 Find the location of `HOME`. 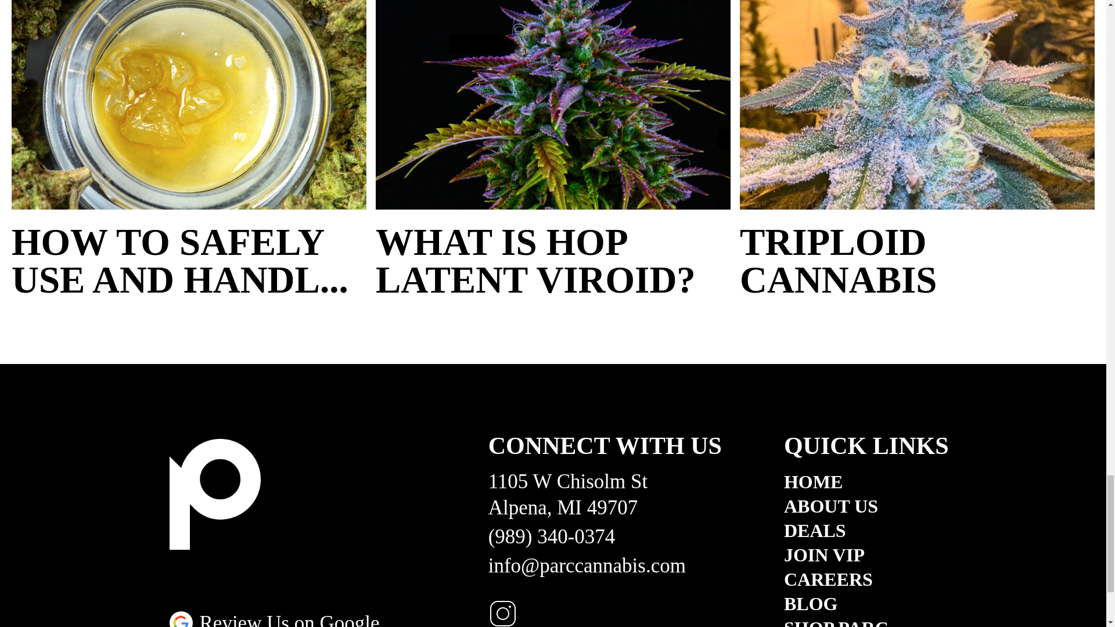

HOME is located at coordinates (866, 482).